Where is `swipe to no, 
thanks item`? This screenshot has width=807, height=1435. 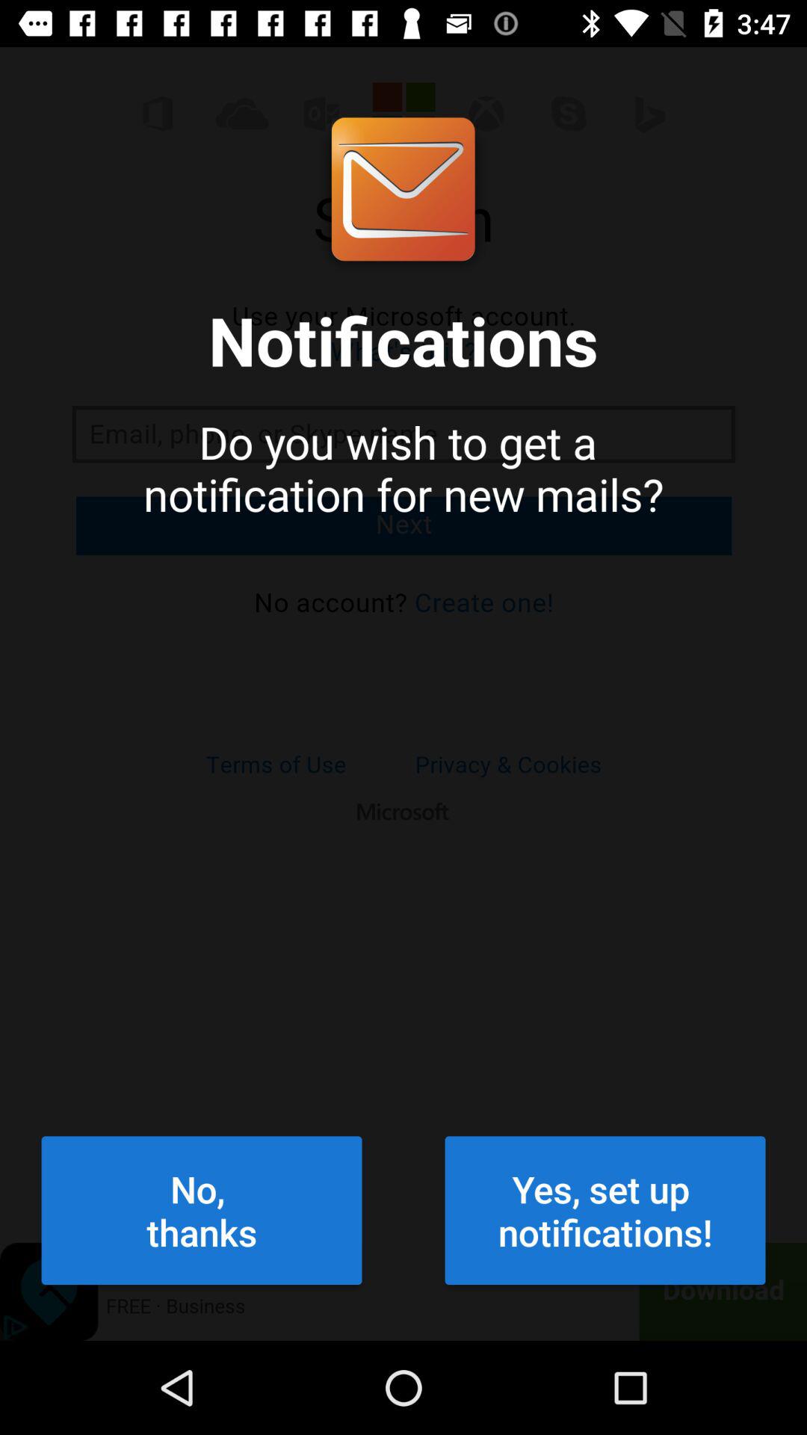 swipe to no, 
thanks item is located at coordinates (202, 1210).